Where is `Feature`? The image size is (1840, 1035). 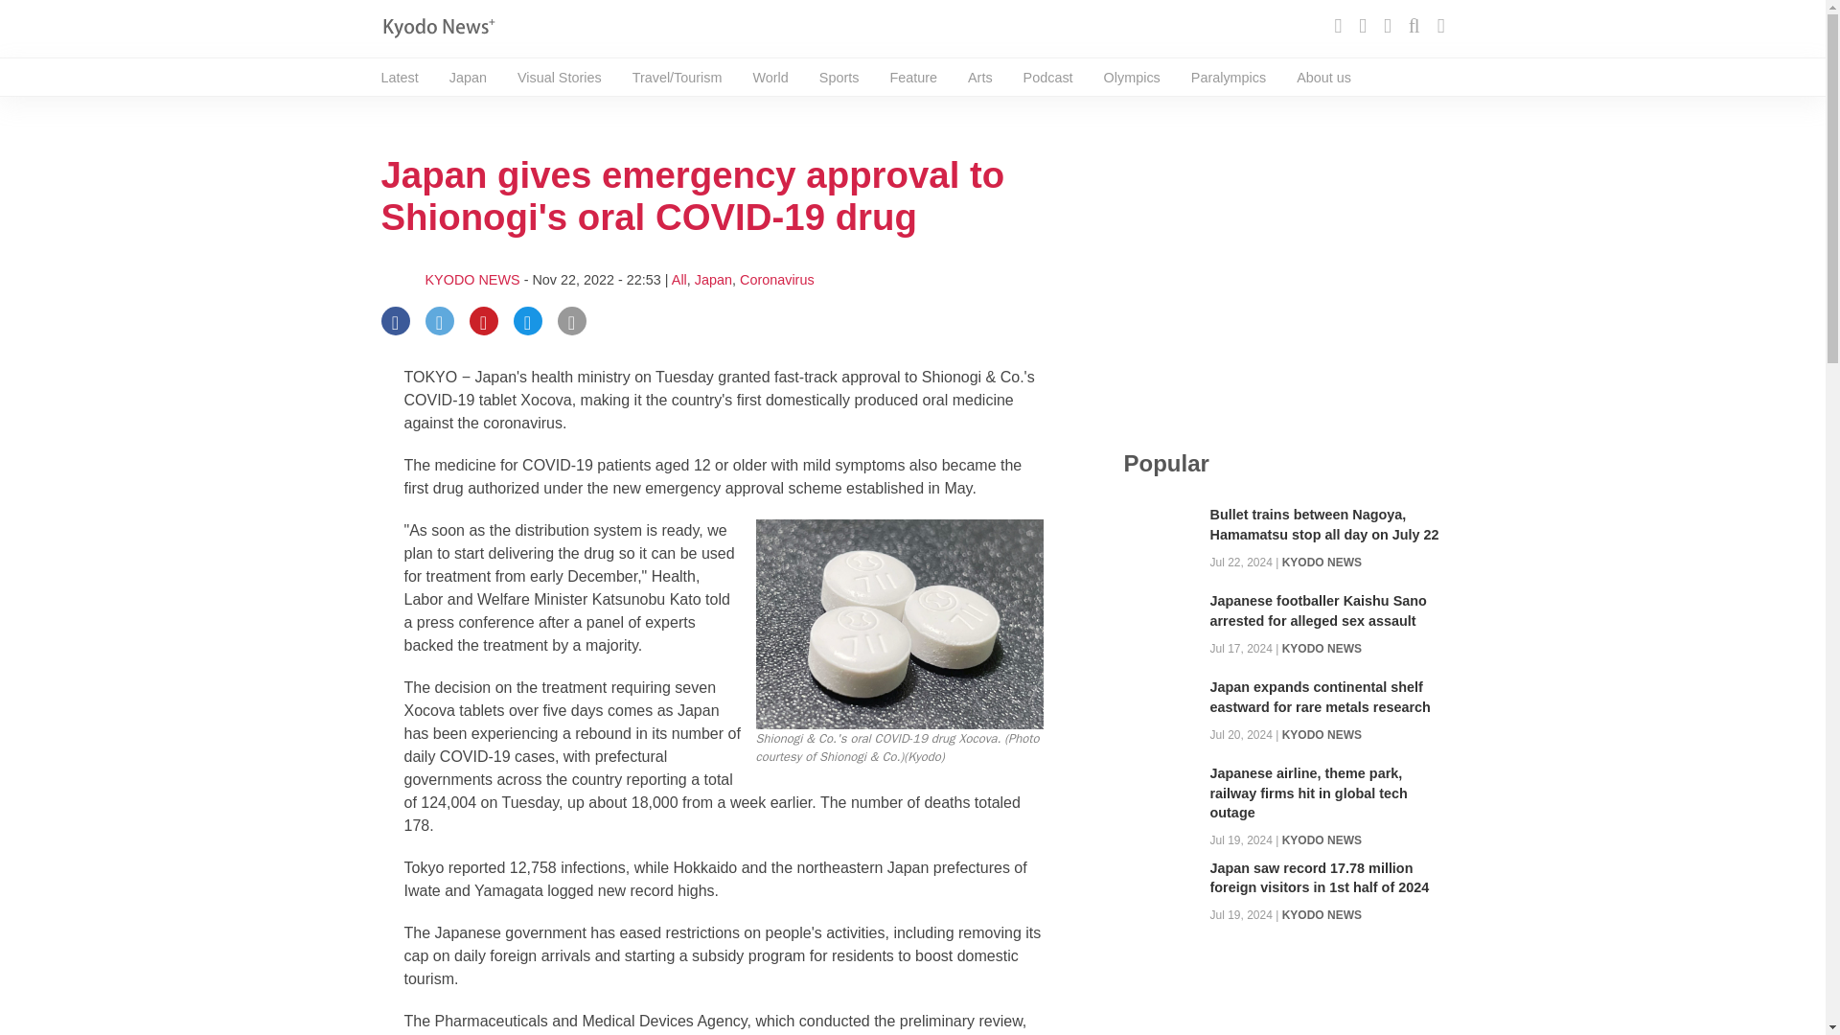
Feature is located at coordinates (912, 78).